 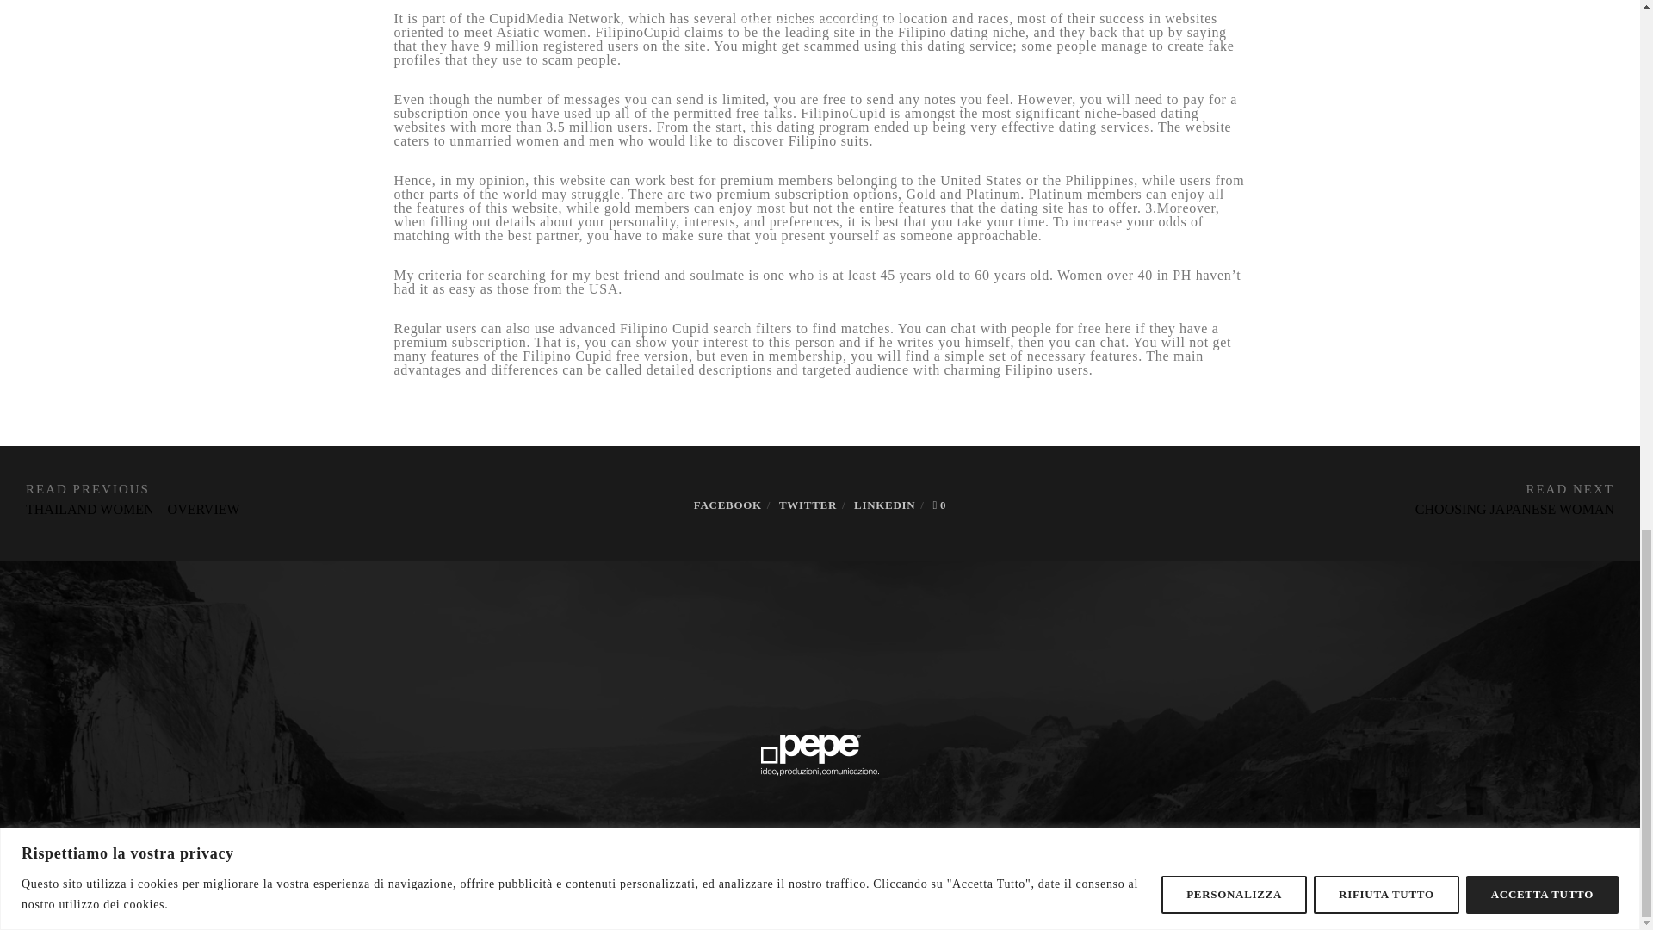 What do you see at coordinates (808, 503) in the screenshot?
I see `TWITTER` at bounding box center [808, 503].